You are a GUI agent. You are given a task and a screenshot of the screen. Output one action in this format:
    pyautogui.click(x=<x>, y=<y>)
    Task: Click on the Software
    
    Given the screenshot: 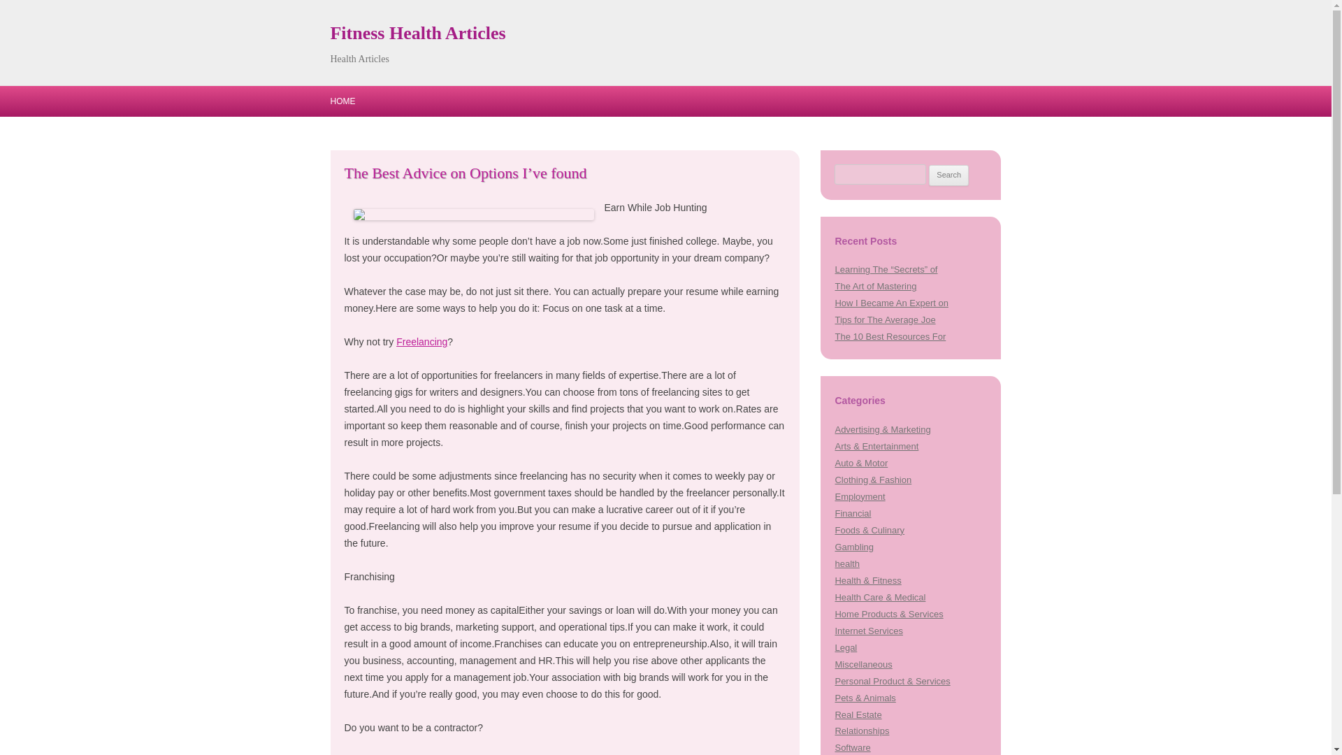 What is the action you would take?
    pyautogui.click(x=852, y=747)
    